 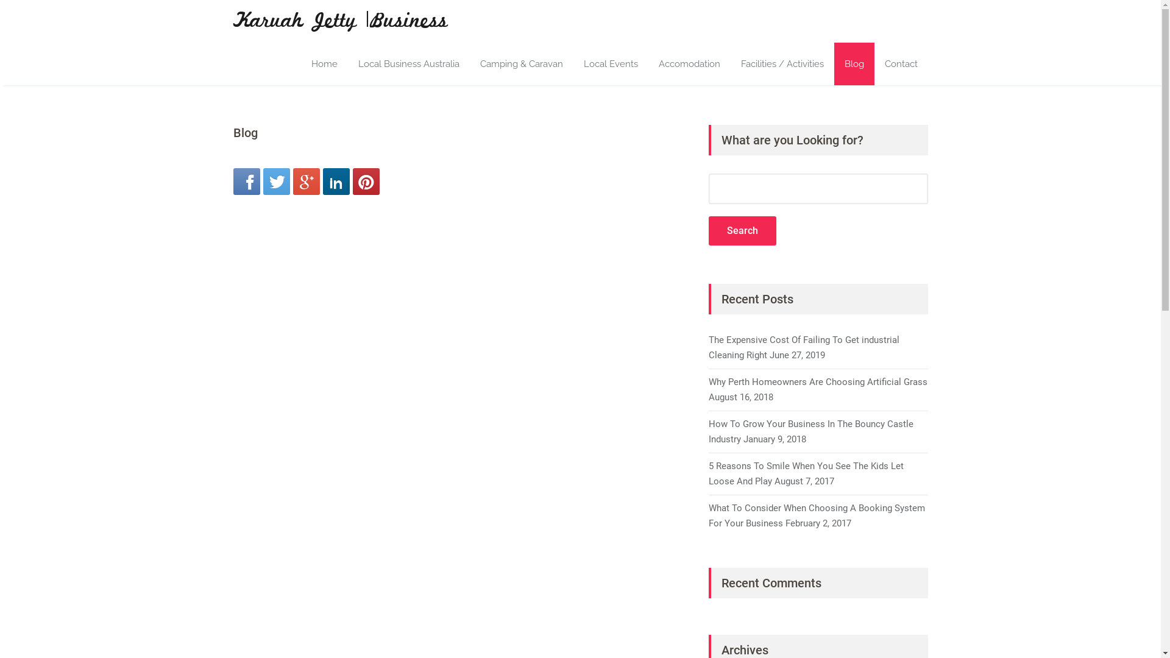 I want to click on How To Grow Your Business In The Bouncy Castle Industry, so click(x=810, y=431).